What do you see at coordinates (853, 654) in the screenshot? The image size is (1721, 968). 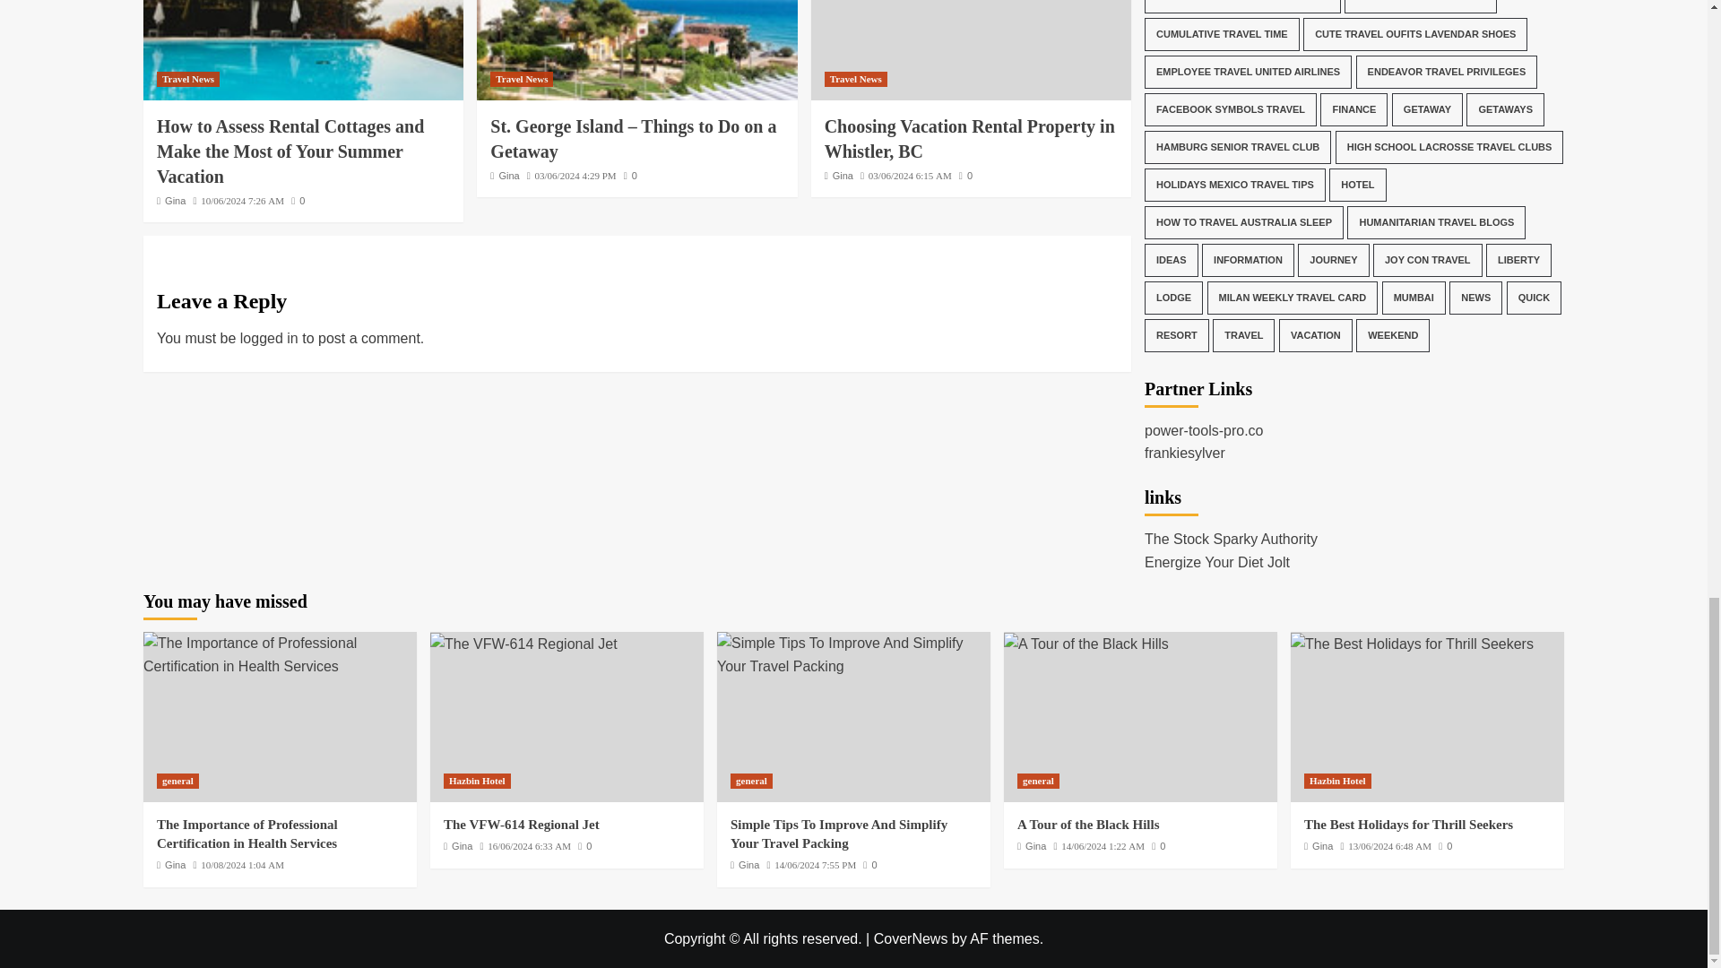 I see `Simple Tips To Improve And Simplify Your Travel Packing` at bounding box center [853, 654].